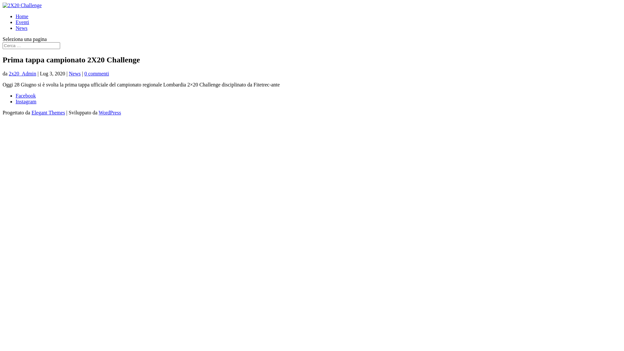 The height and width of the screenshot is (351, 624). What do you see at coordinates (26, 101) in the screenshot?
I see `Instagram` at bounding box center [26, 101].